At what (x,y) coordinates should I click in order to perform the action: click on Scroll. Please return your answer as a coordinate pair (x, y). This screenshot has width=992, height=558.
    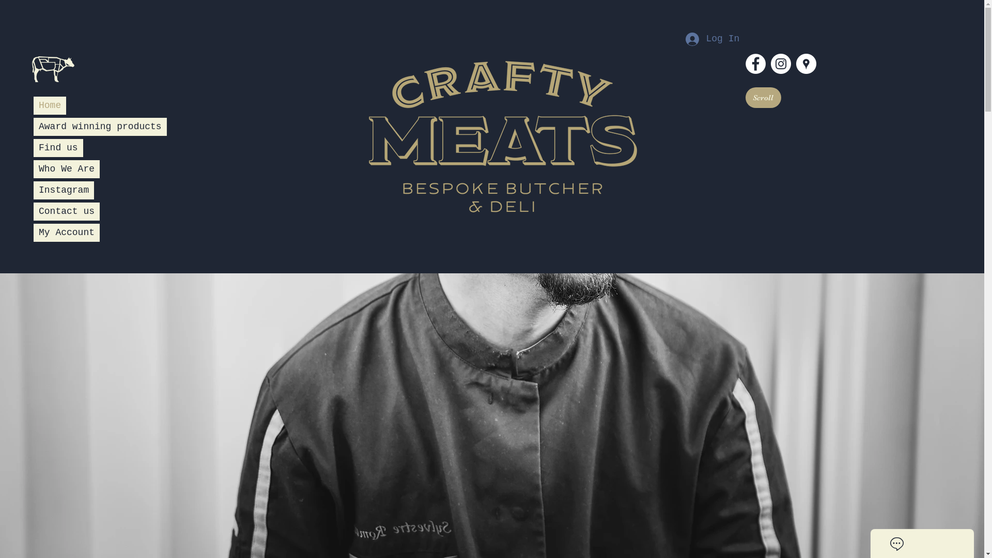
    Looking at the image, I should click on (763, 98).